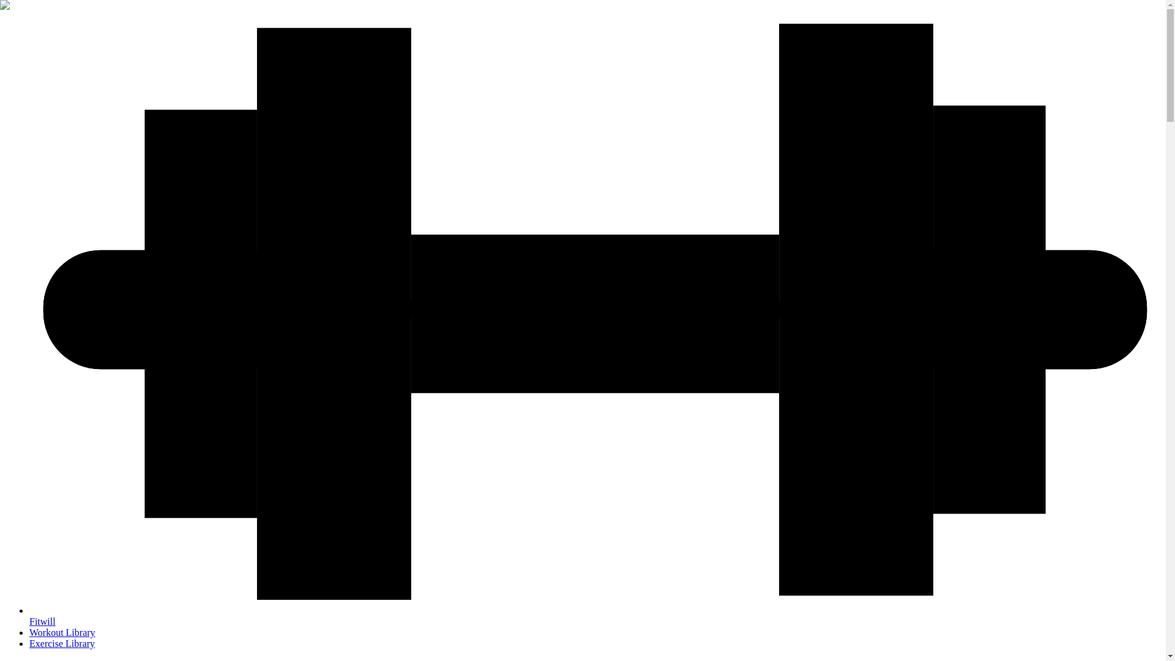 Image resolution: width=1175 pixels, height=661 pixels. What do you see at coordinates (62, 643) in the screenshot?
I see `Exercise Library` at bounding box center [62, 643].